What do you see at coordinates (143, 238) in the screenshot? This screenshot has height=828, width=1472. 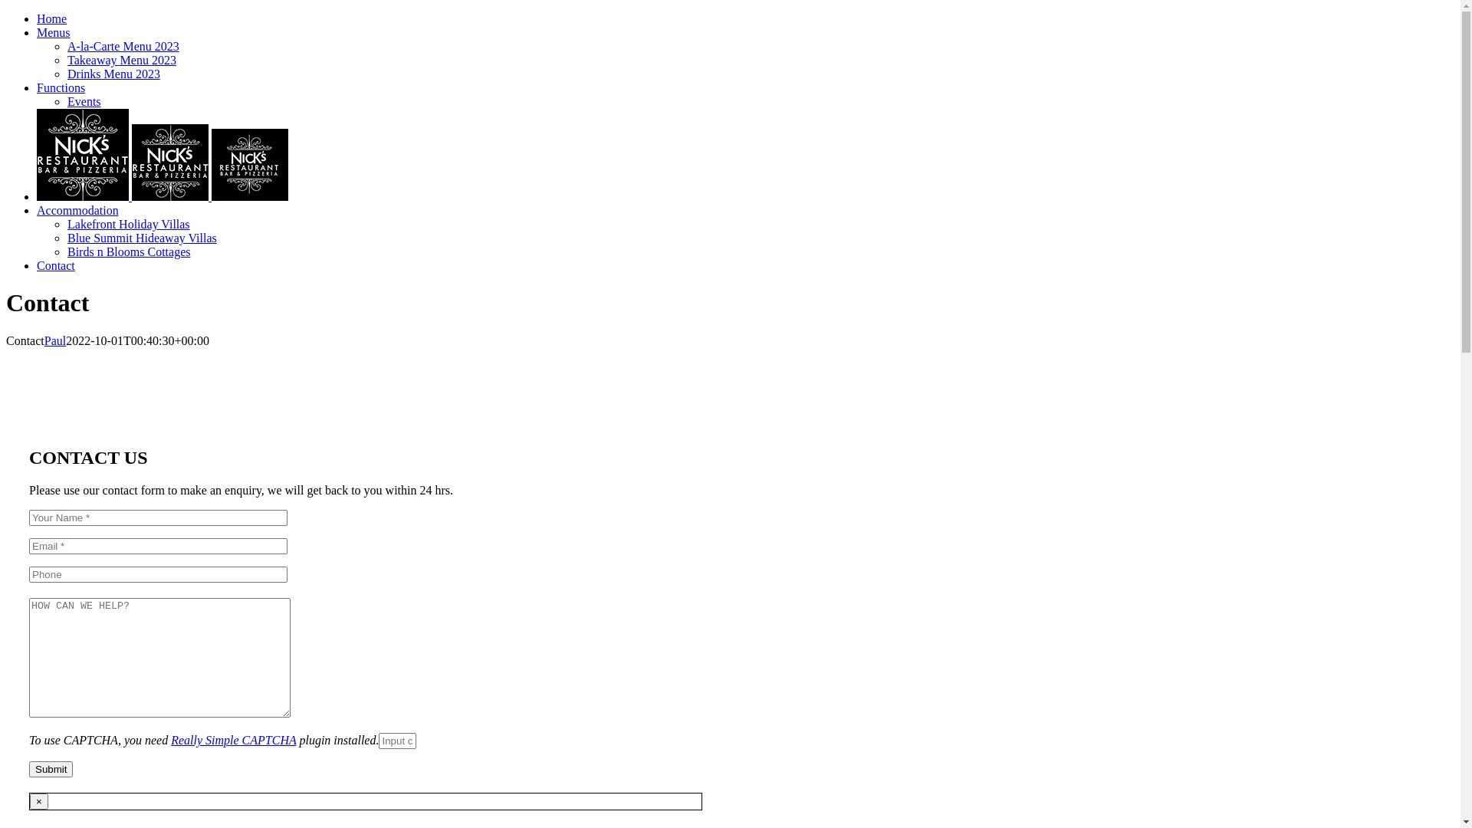 I see `Blue Summit Hideaway Villas` at bounding box center [143, 238].